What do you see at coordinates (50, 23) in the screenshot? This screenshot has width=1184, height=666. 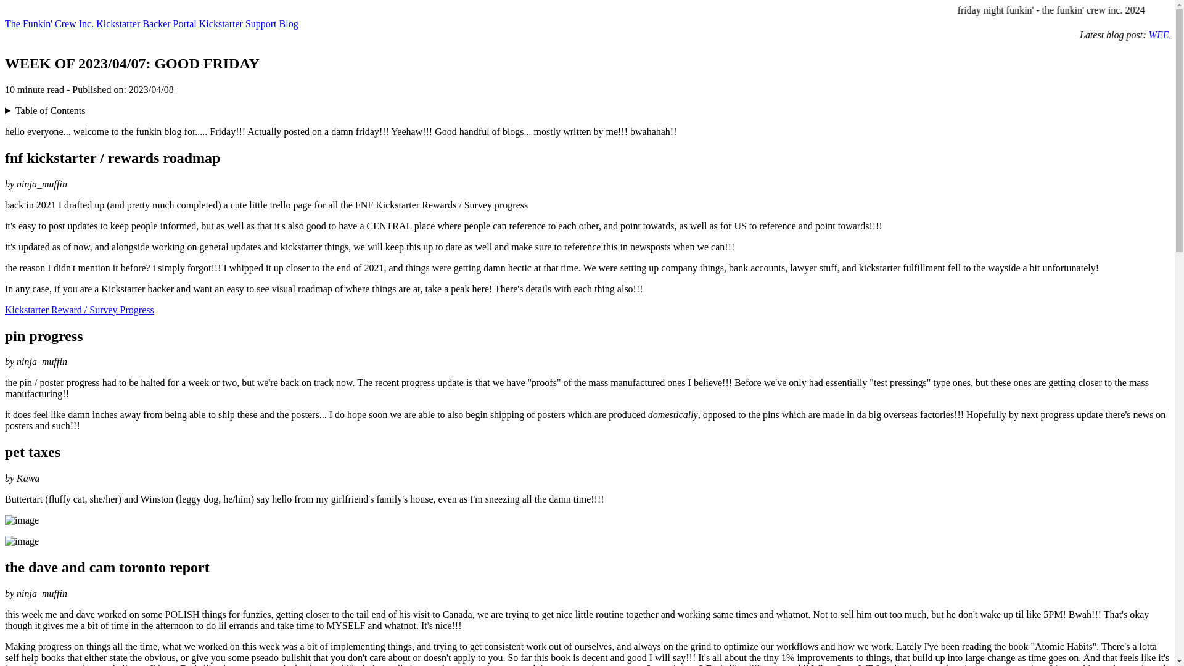 I see `The Funkin' Crew Inc.` at bounding box center [50, 23].